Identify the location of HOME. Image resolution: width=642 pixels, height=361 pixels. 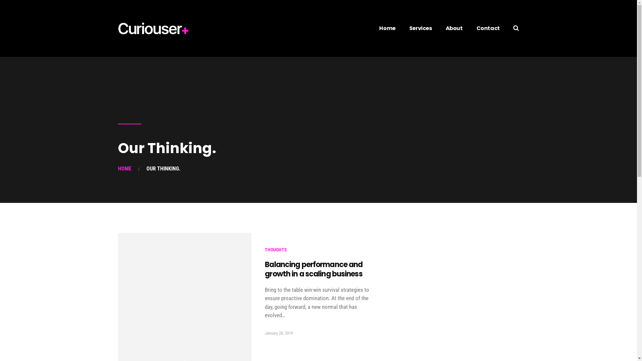
(124, 168).